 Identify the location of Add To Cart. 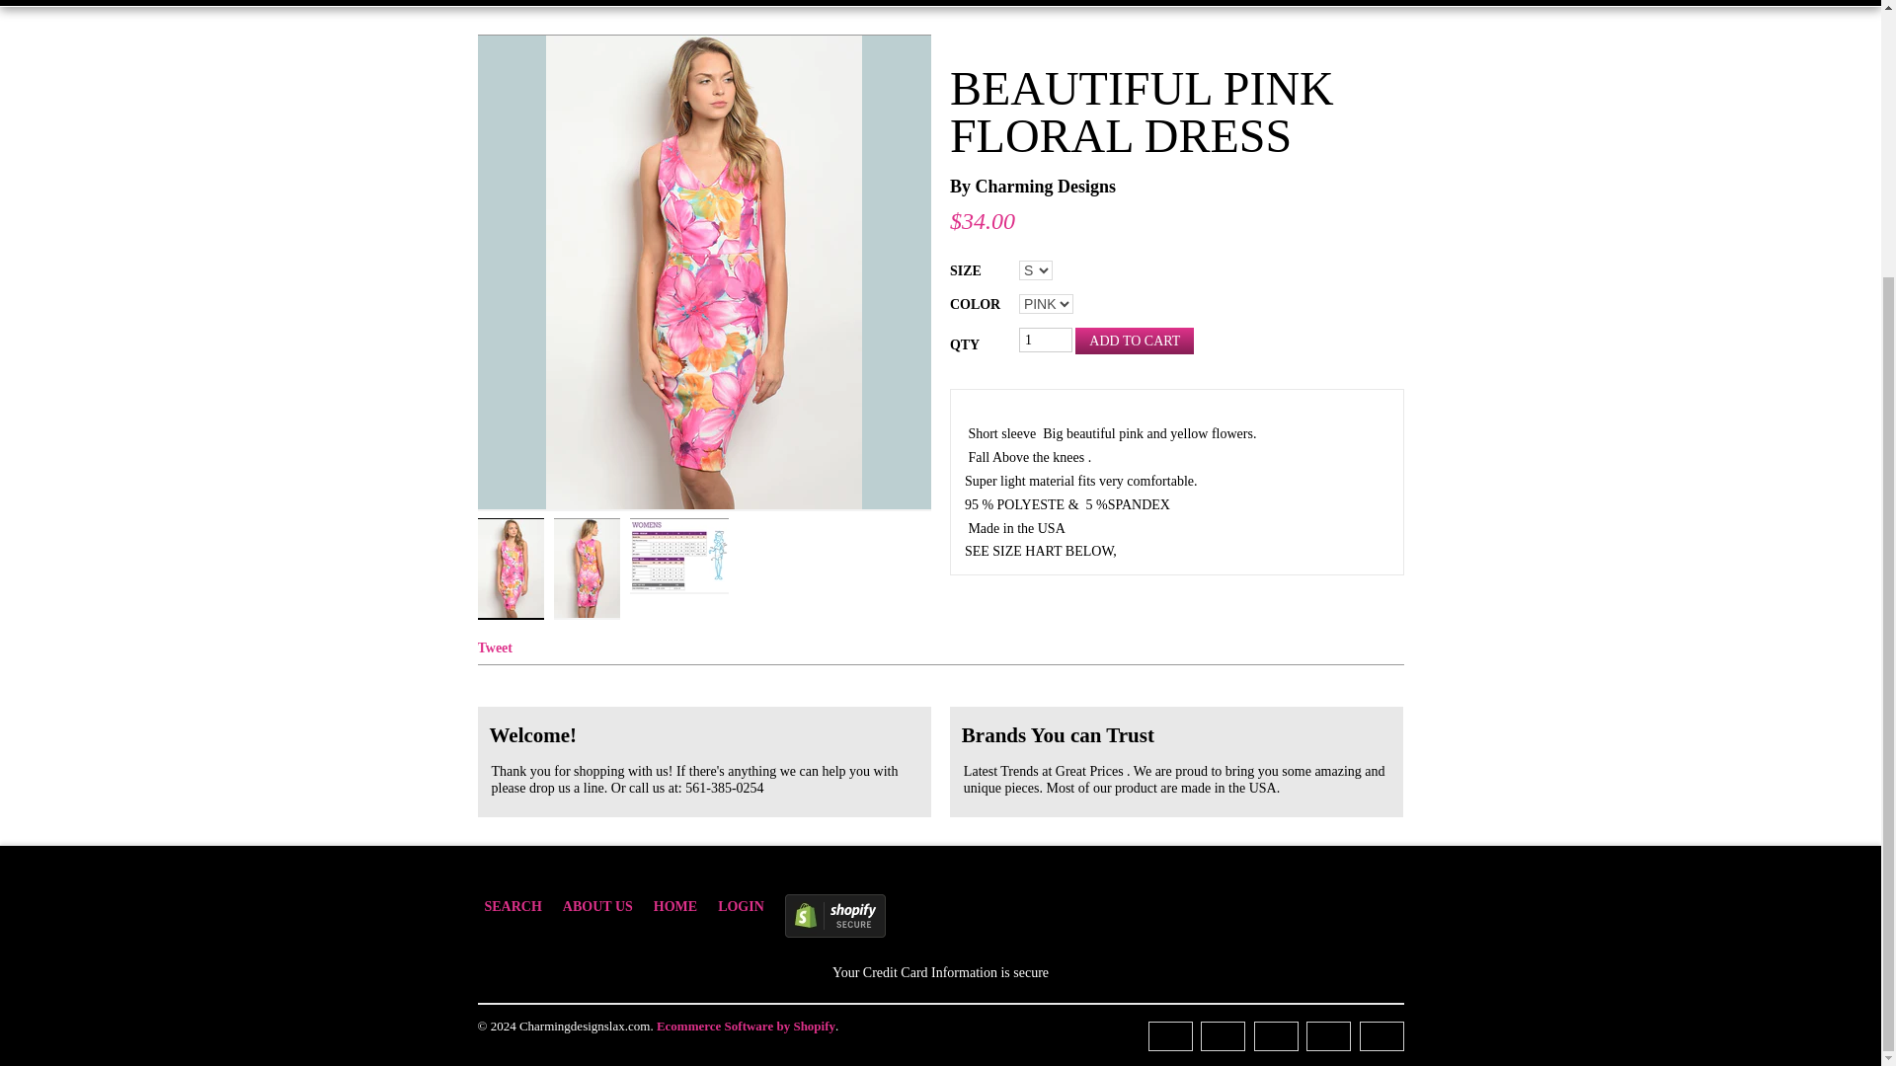
(1134, 340).